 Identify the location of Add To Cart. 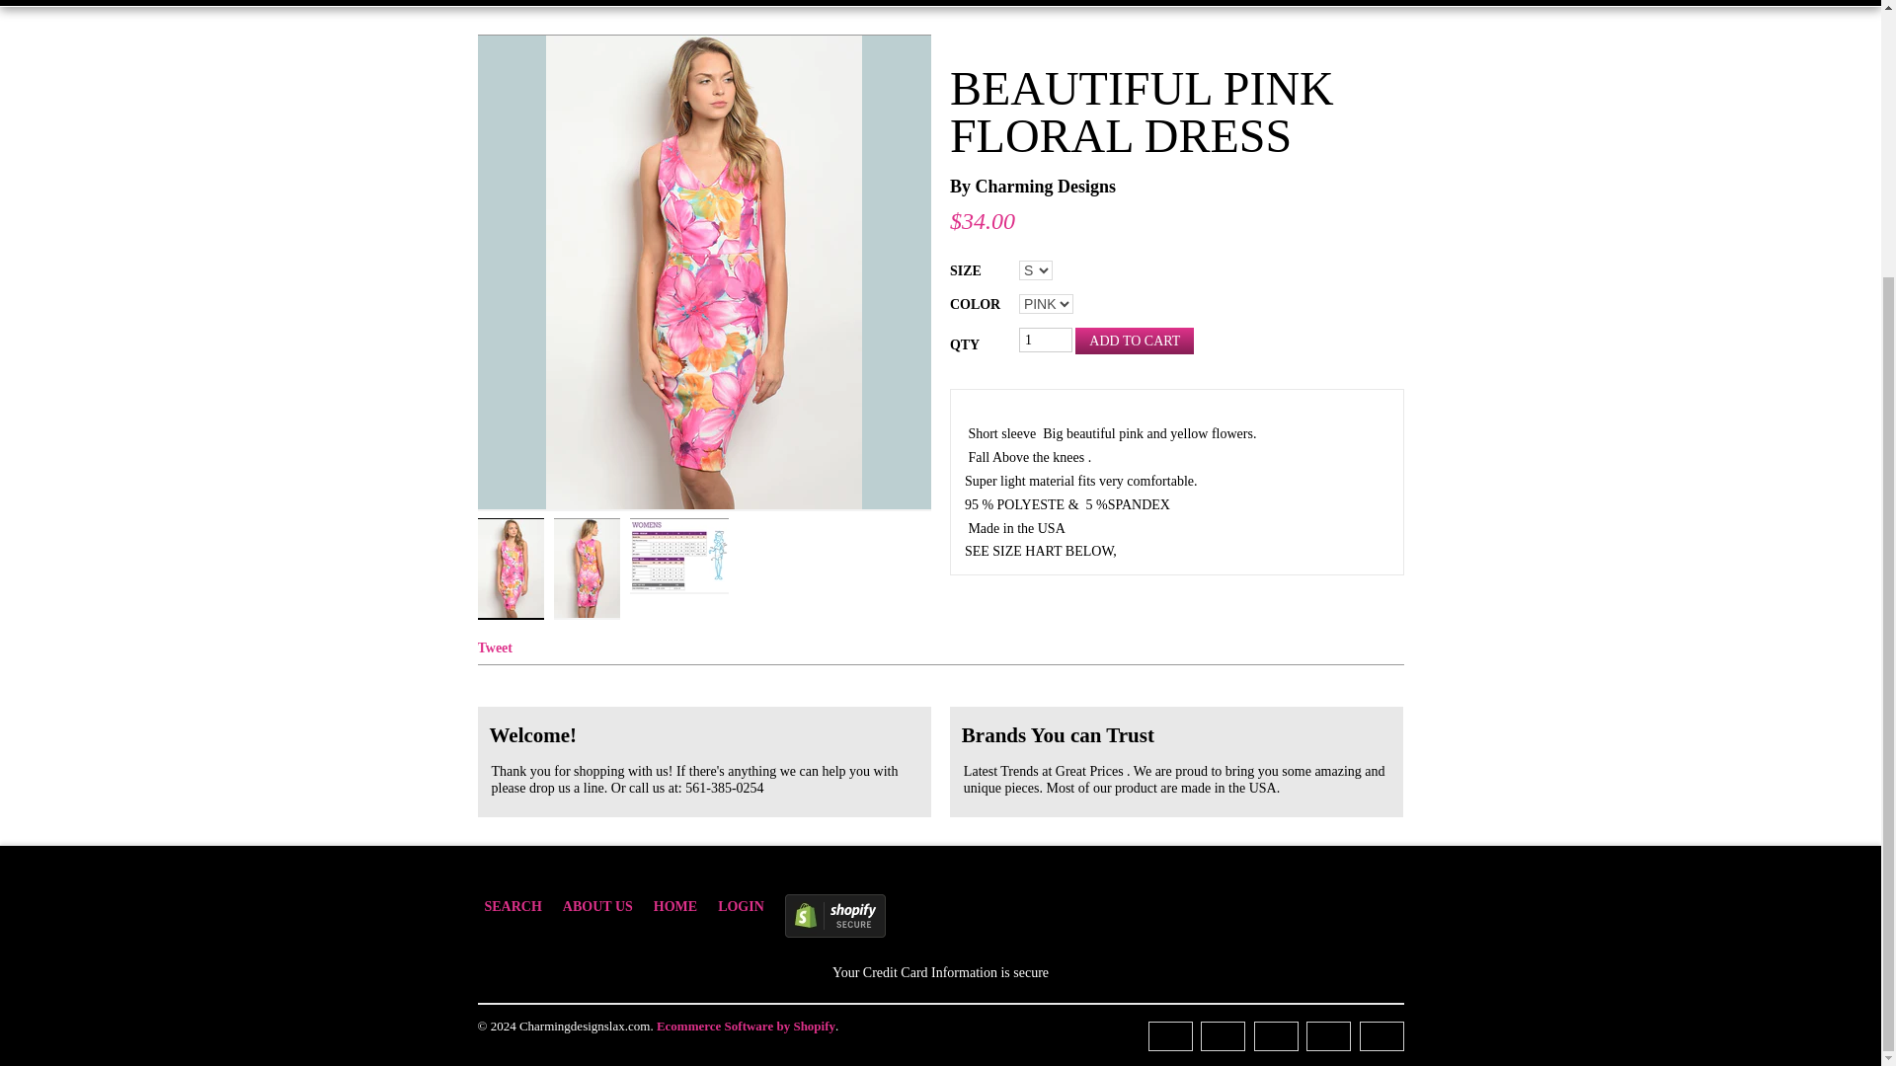
(1134, 340).